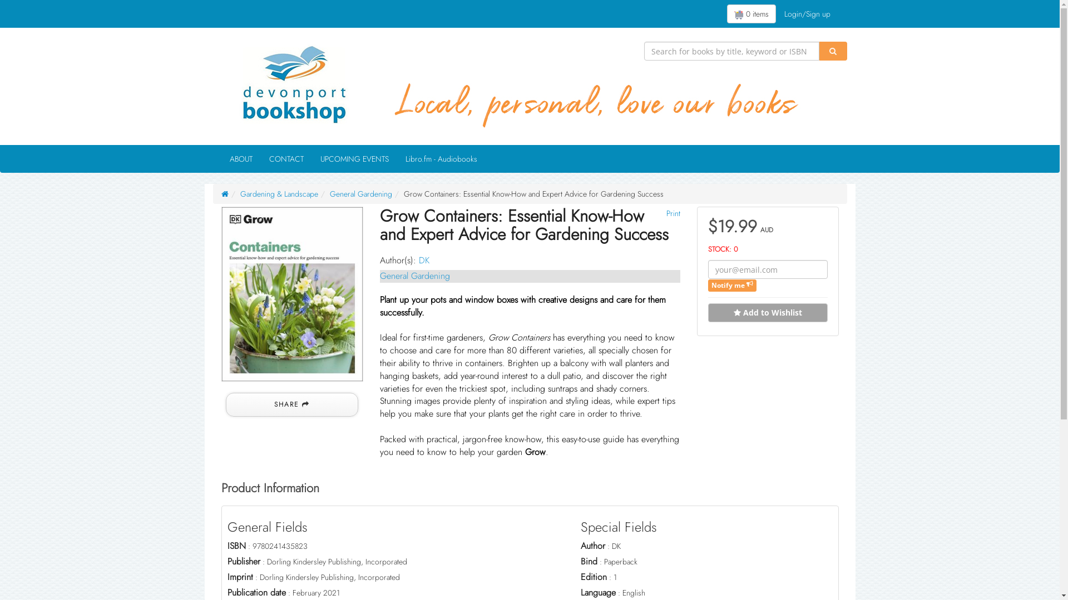 The height and width of the screenshot is (600, 1068). I want to click on Add to Wishlist, so click(768, 313).